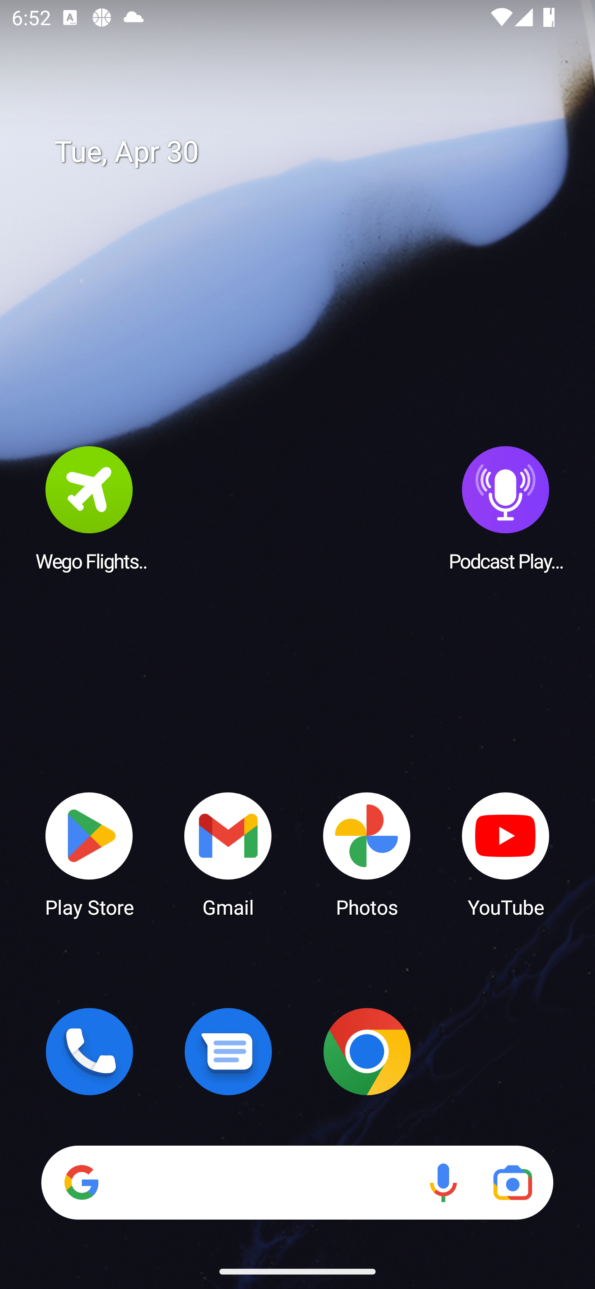  What do you see at coordinates (228, 854) in the screenshot?
I see `Gmail` at bounding box center [228, 854].